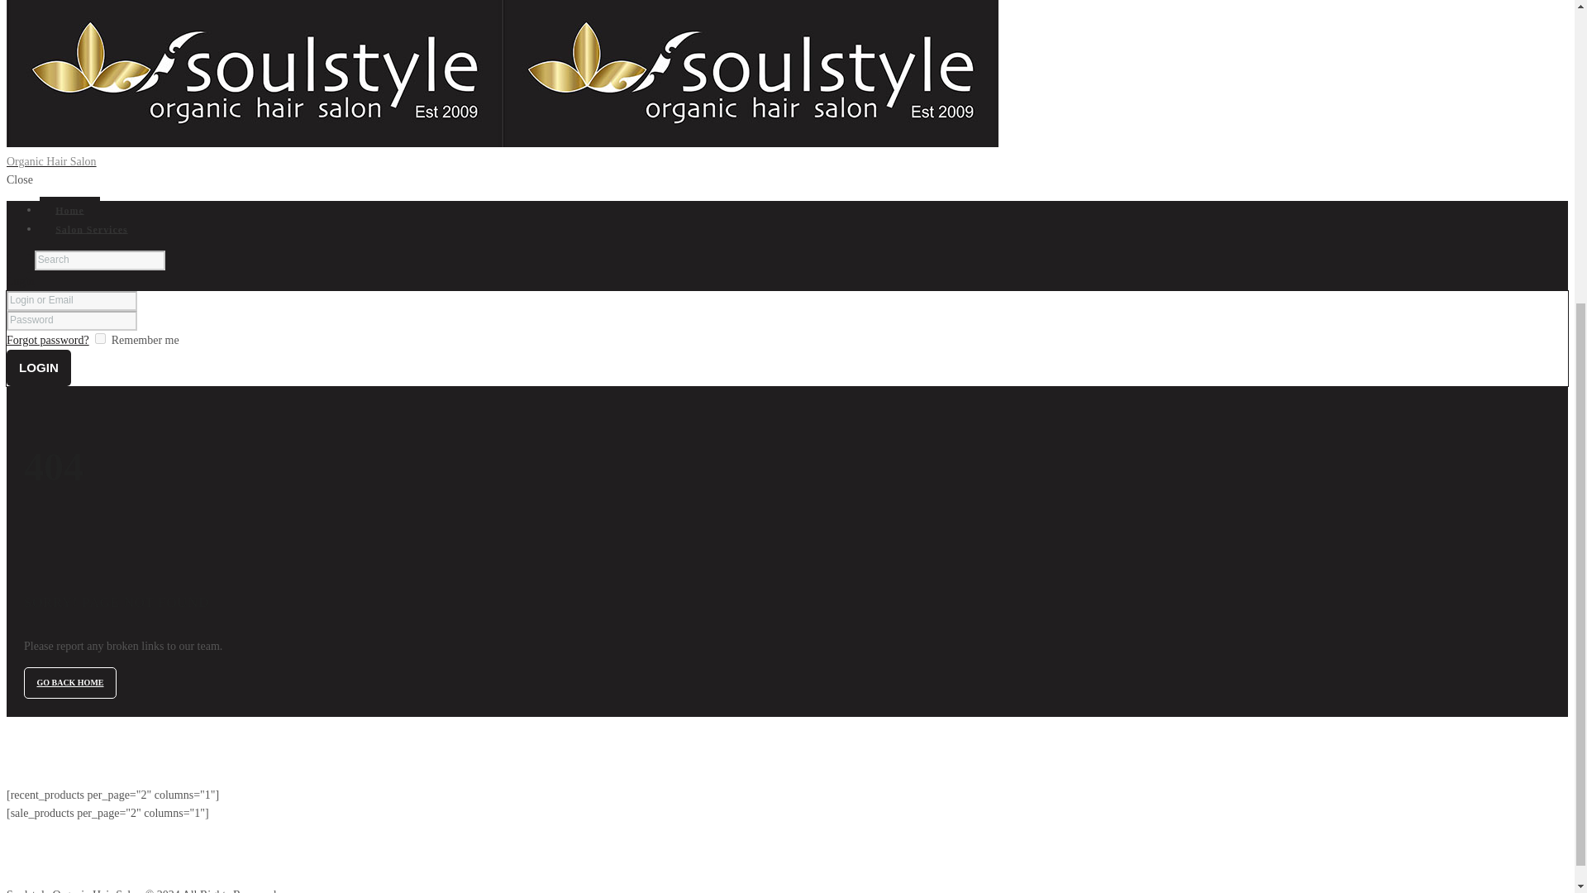 The height and width of the screenshot is (893, 1587). I want to click on Forgot password?, so click(47, 340).